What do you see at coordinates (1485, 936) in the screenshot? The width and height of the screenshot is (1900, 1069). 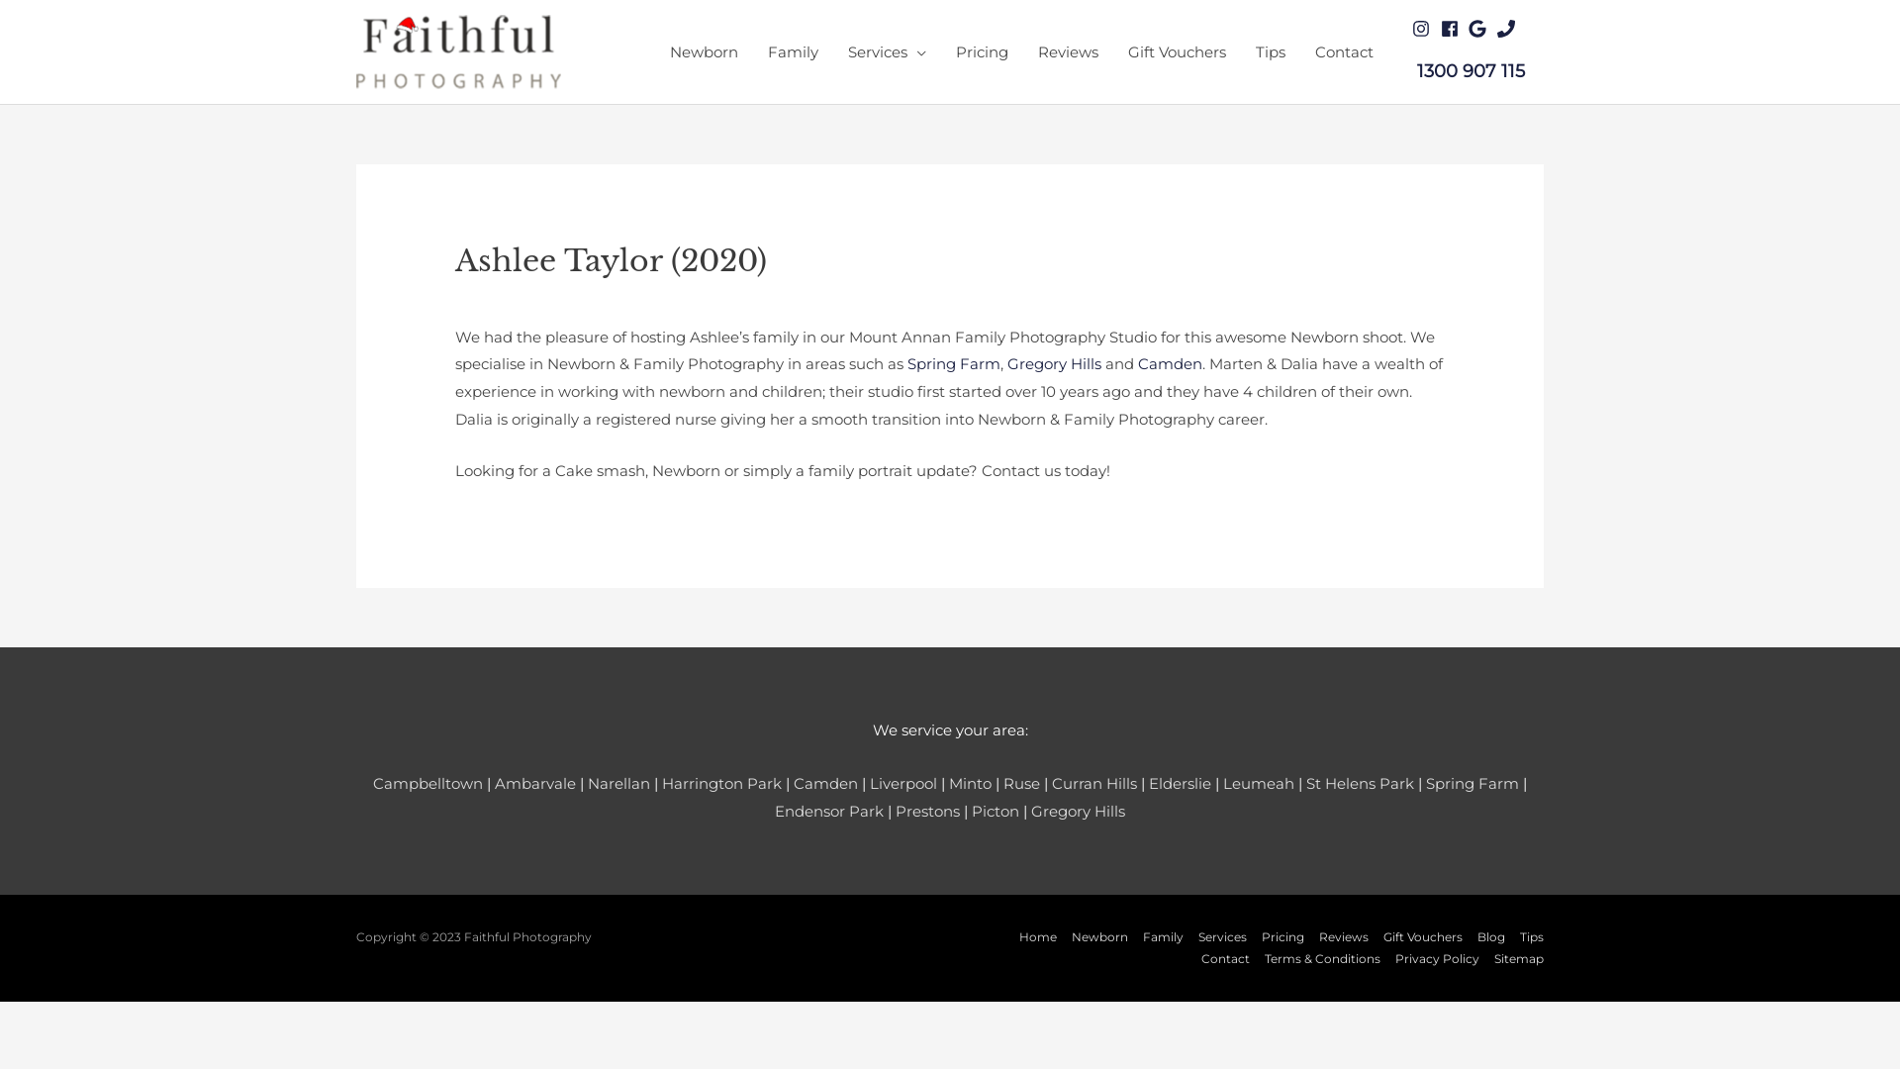 I see `Blog` at bounding box center [1485, 936].